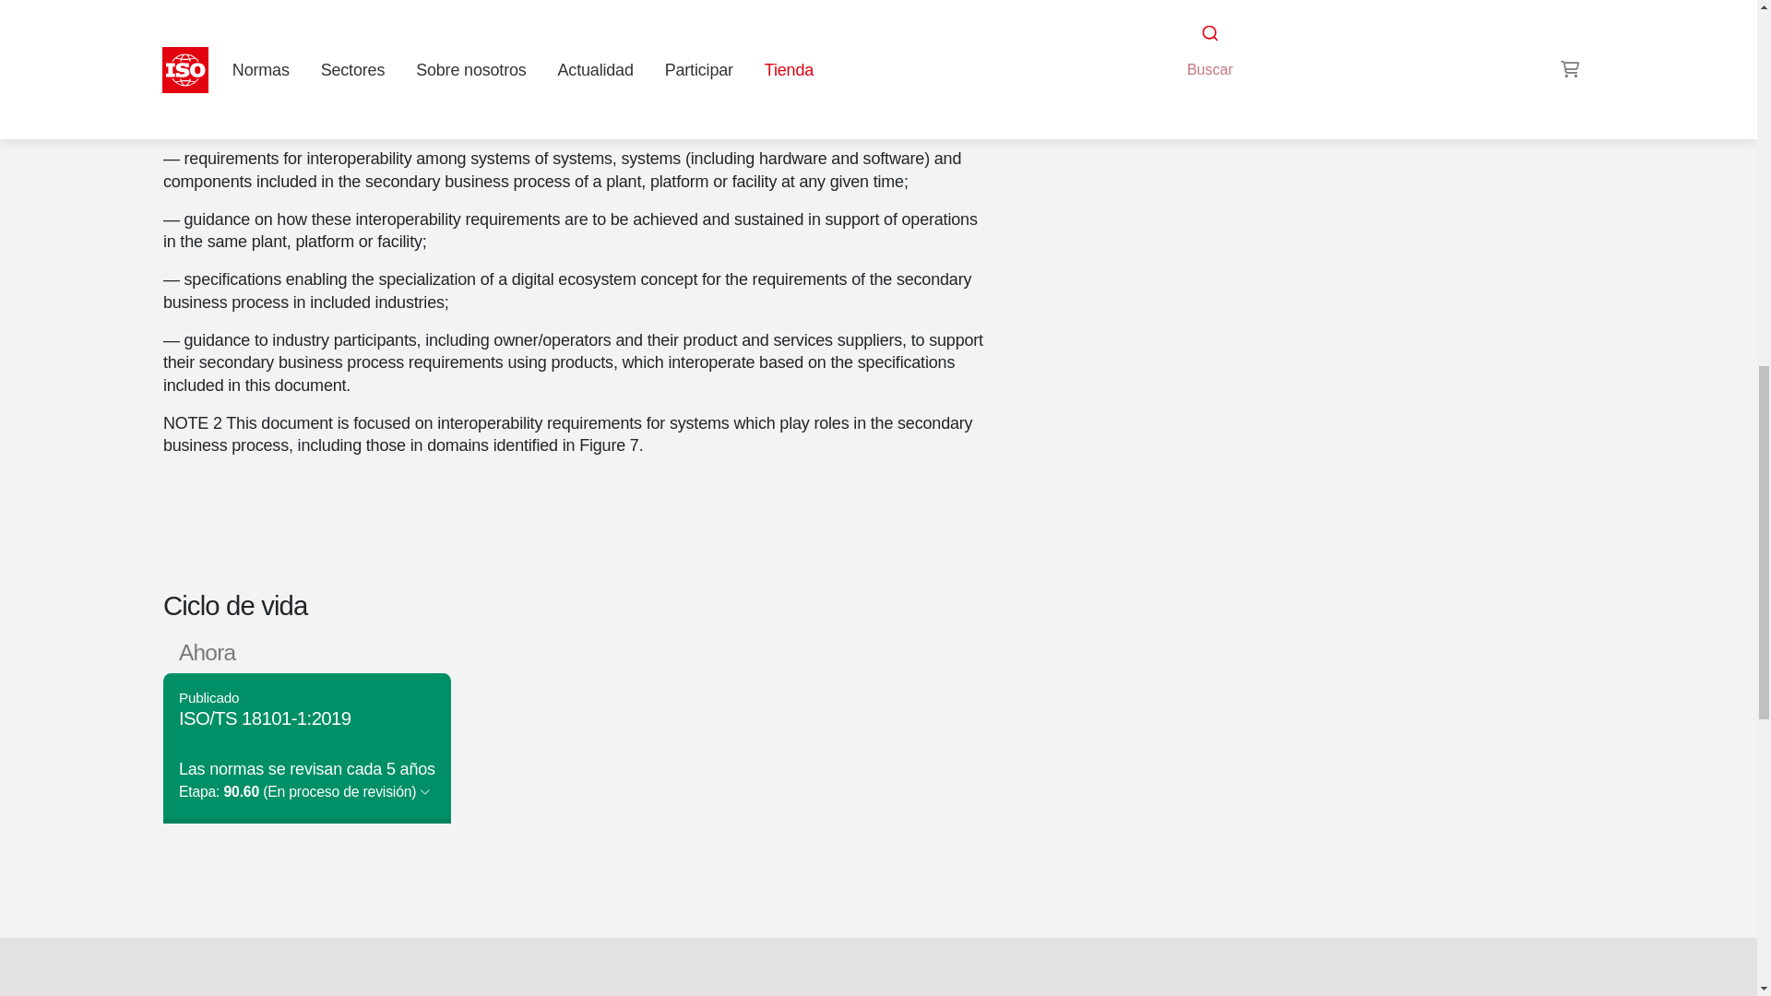 This screenshot has width=1771, height=996. I want to click on Extraction and processing of petroleum and natural gas, so click(1202, 50).